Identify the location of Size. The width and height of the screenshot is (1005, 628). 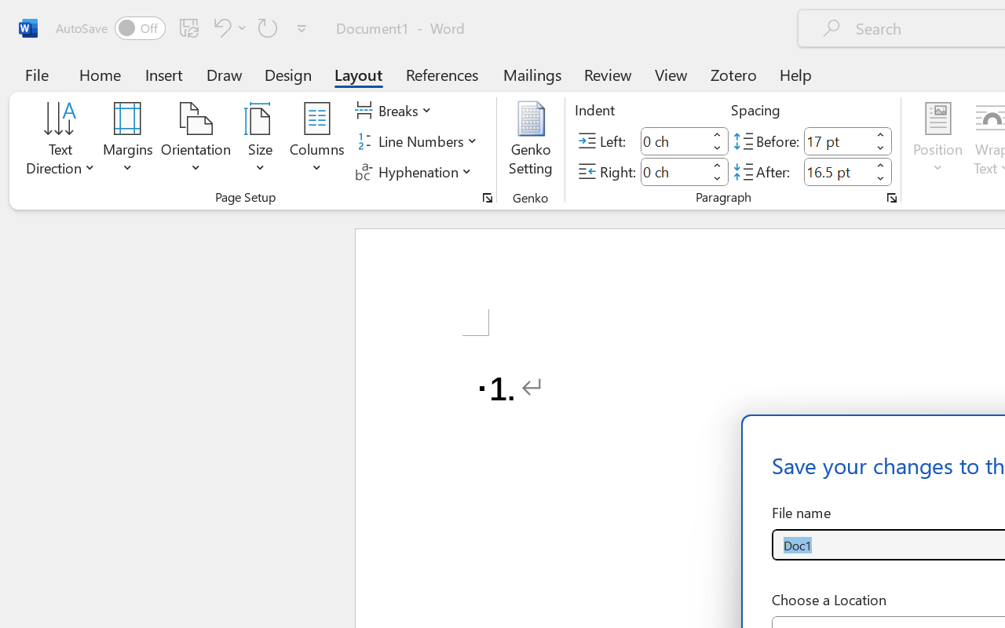
(261, 141).